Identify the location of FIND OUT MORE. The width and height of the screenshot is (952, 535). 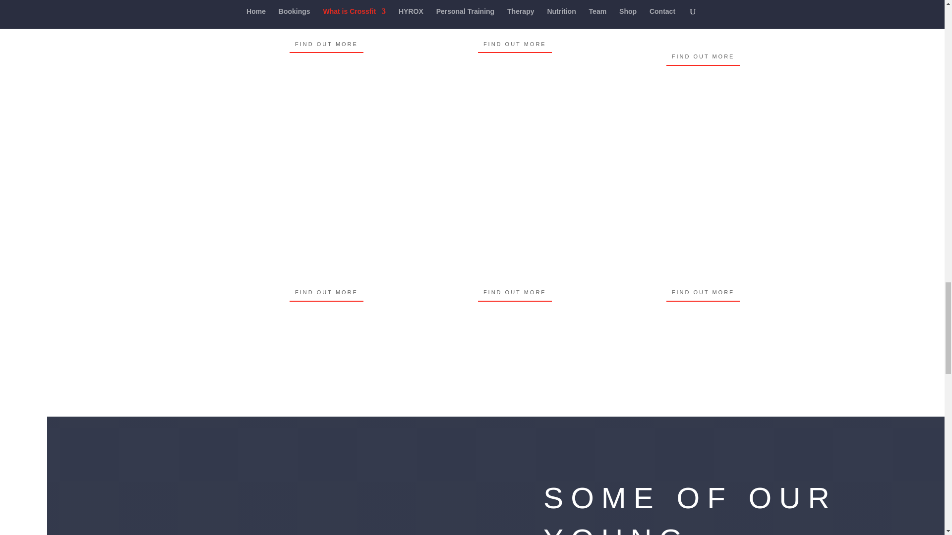
(326, 292).